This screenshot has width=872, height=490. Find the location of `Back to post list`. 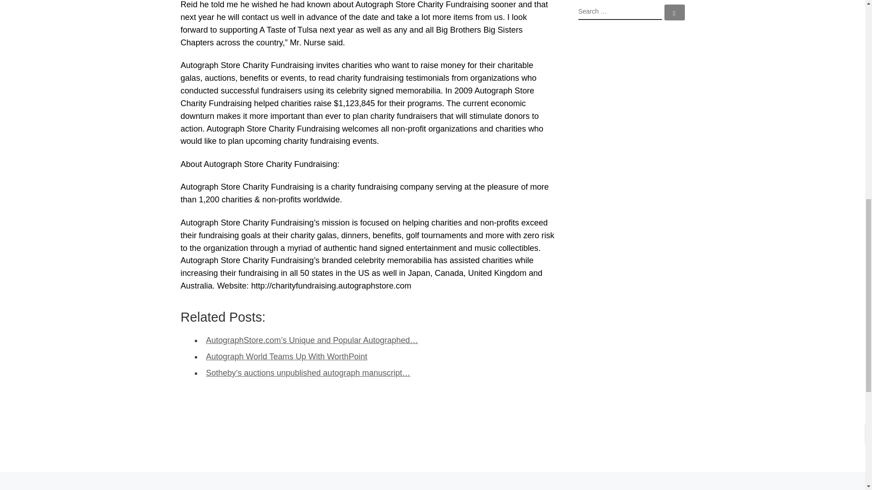

Back to post list is located at coordinates (432, 485).